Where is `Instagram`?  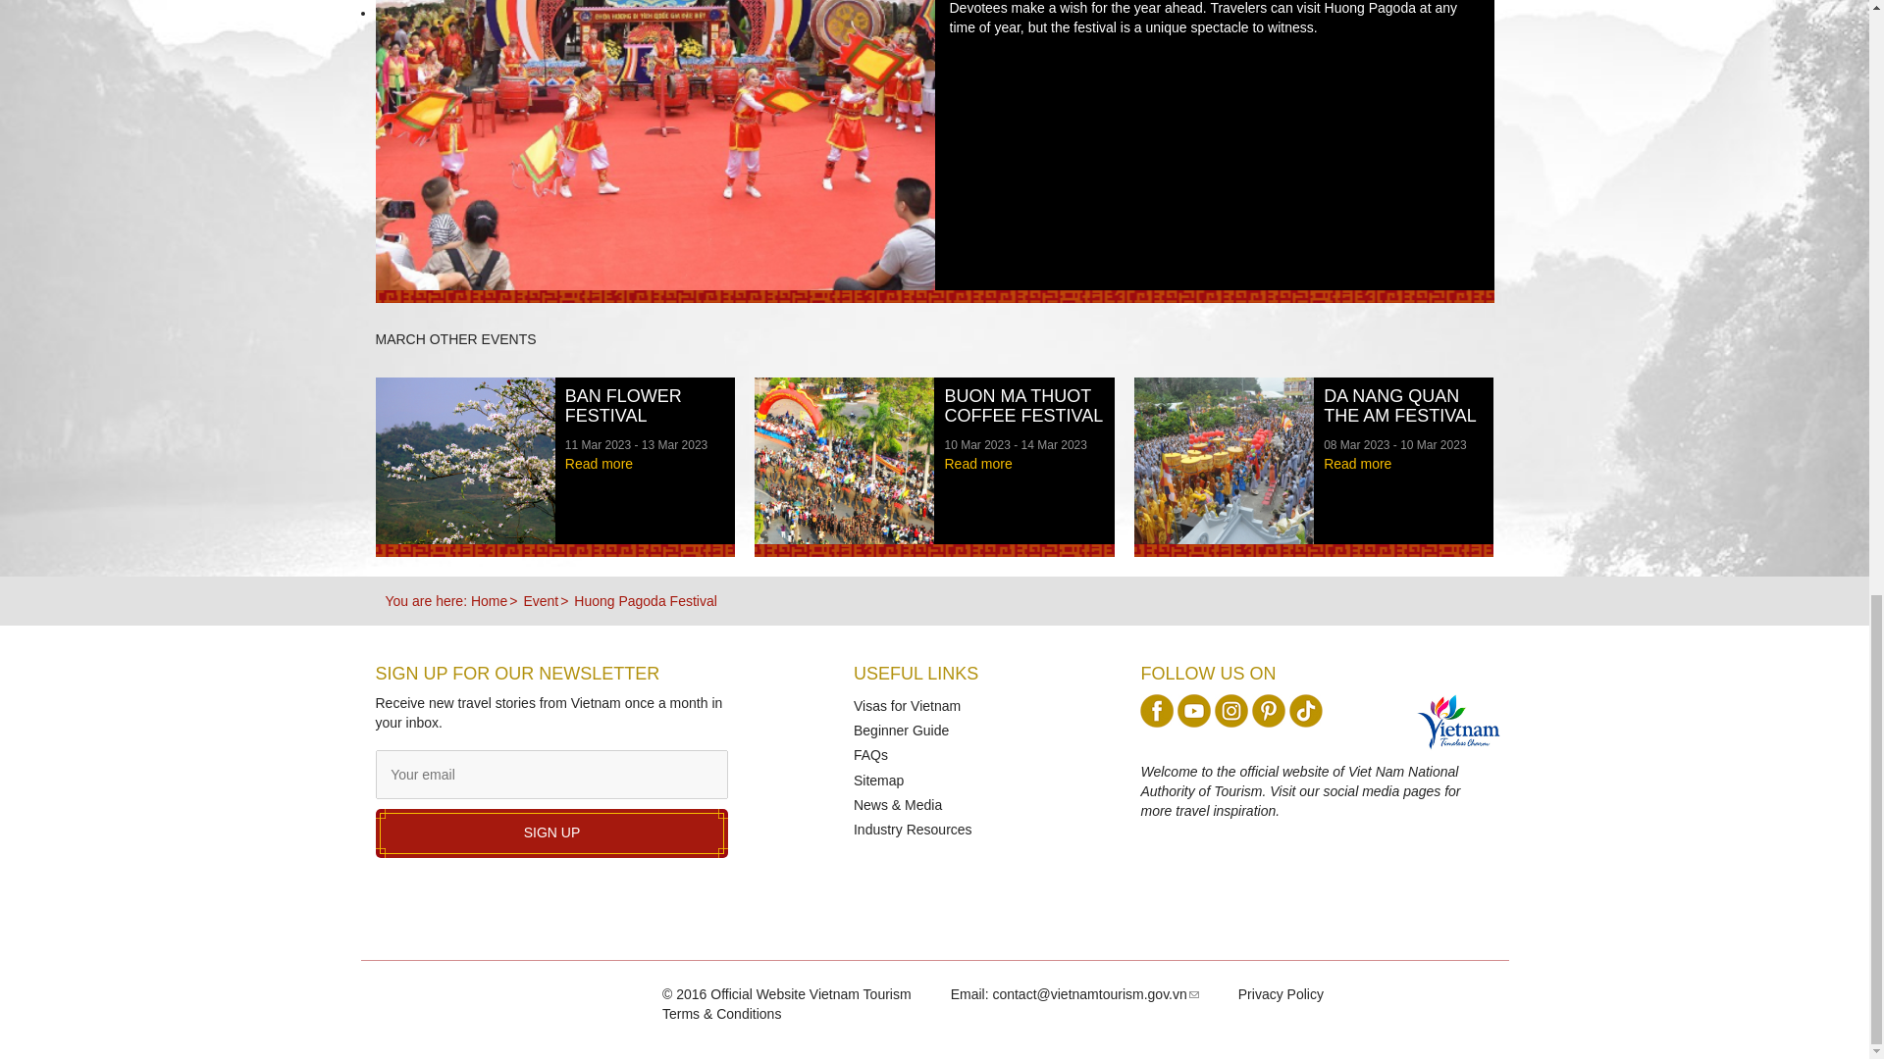
Instagram is located at coordinates (1230, 710).